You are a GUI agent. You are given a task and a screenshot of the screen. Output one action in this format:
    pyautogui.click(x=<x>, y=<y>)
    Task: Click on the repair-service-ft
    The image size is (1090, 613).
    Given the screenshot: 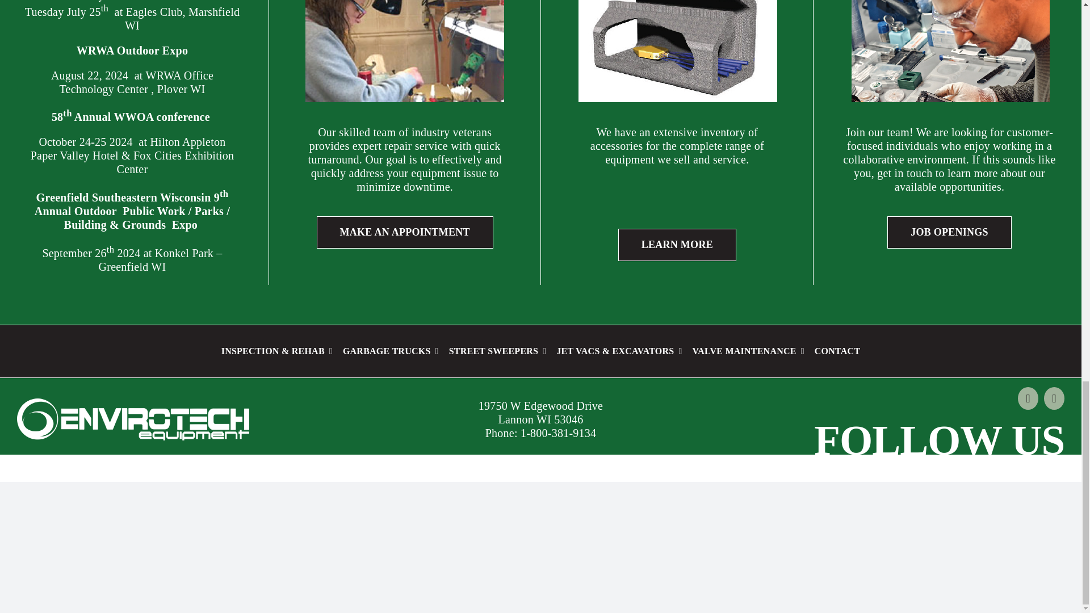 What is the action you would take?
    pyautogui.click(x=404, y=51)
    